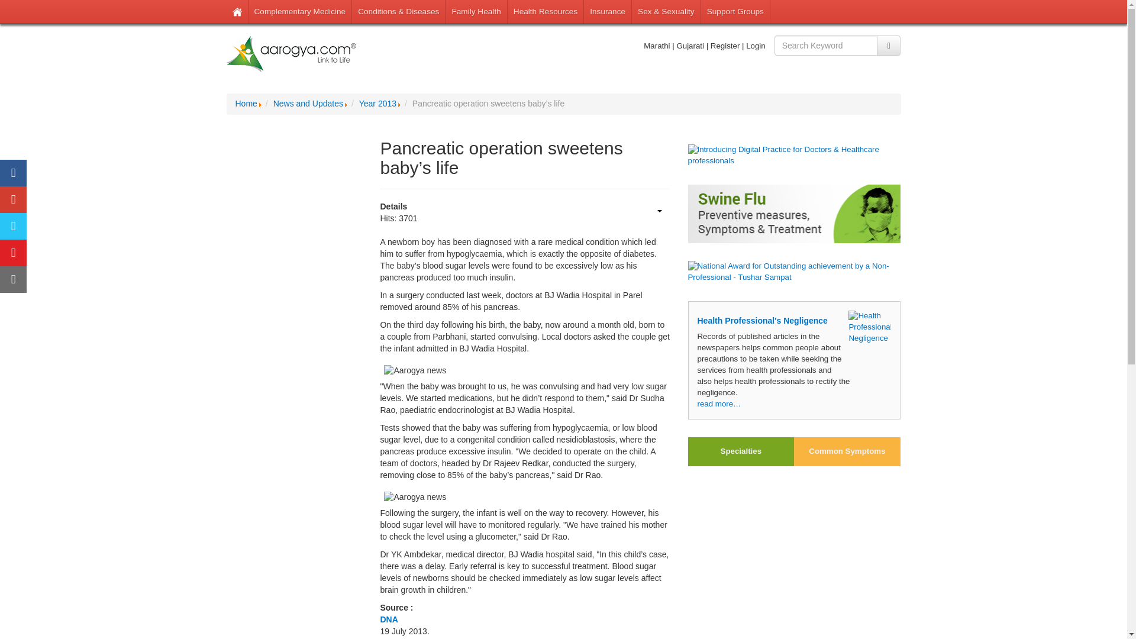 The width and height of the screenshot is (1136, 639). Describe the element at coordinates (301, 12) in the screenshot. I see `Complementary Medicine` at that location.